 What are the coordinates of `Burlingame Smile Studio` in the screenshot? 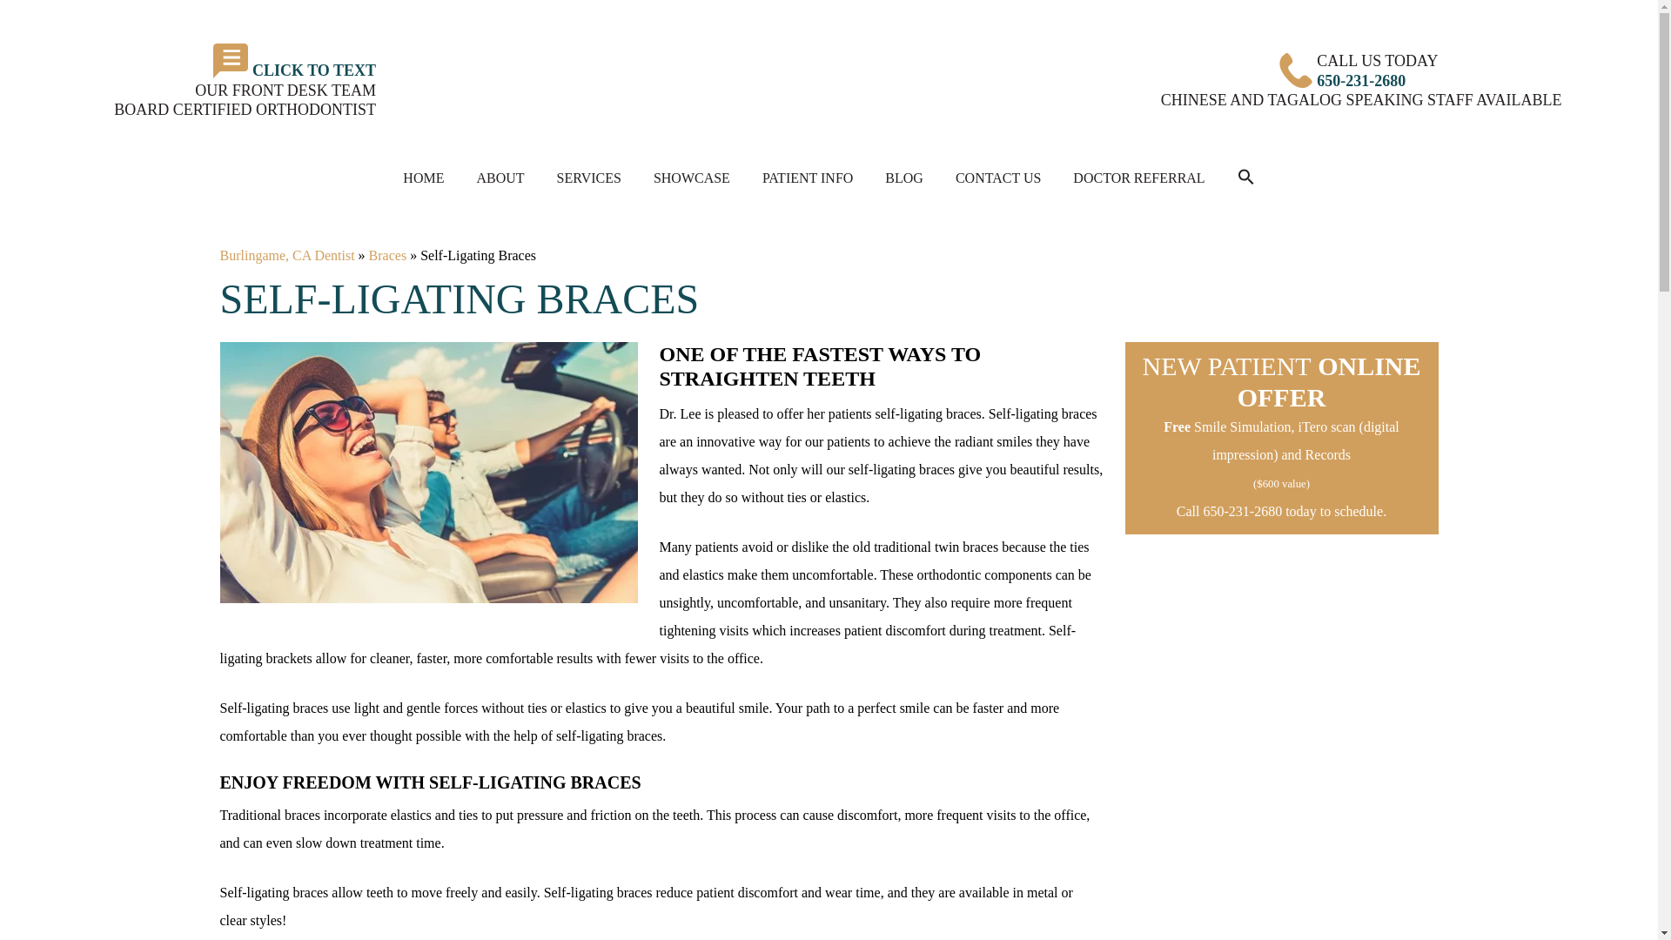 It's located at (768, 80).